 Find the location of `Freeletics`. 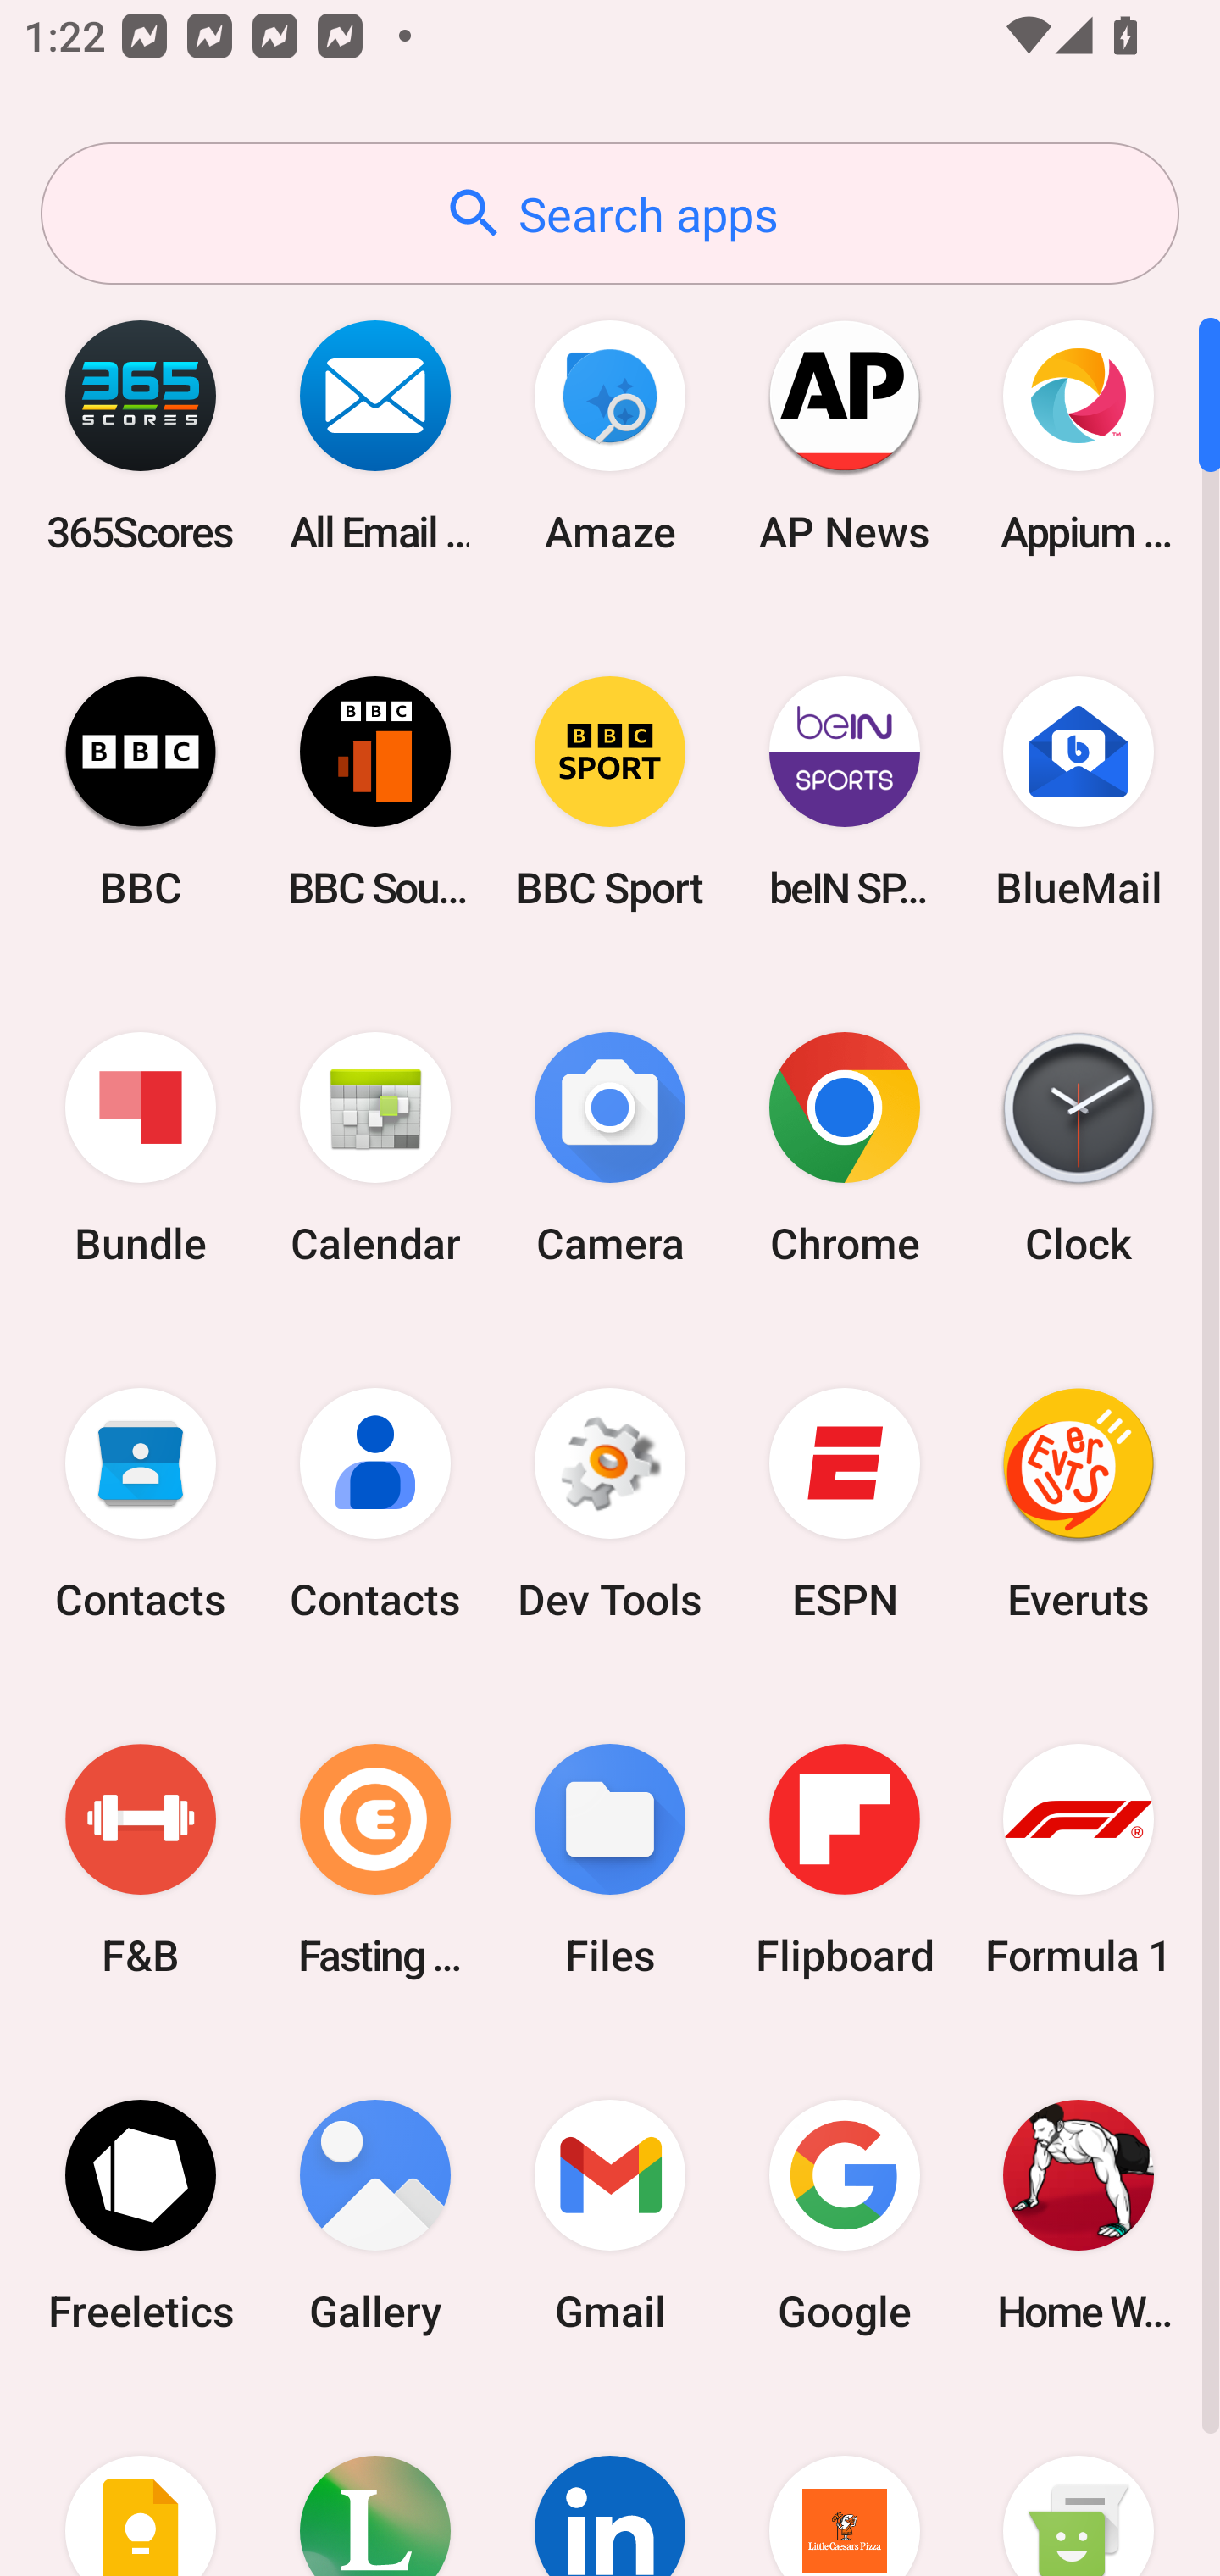

Freeletics is located at coordinates (141, 2215).